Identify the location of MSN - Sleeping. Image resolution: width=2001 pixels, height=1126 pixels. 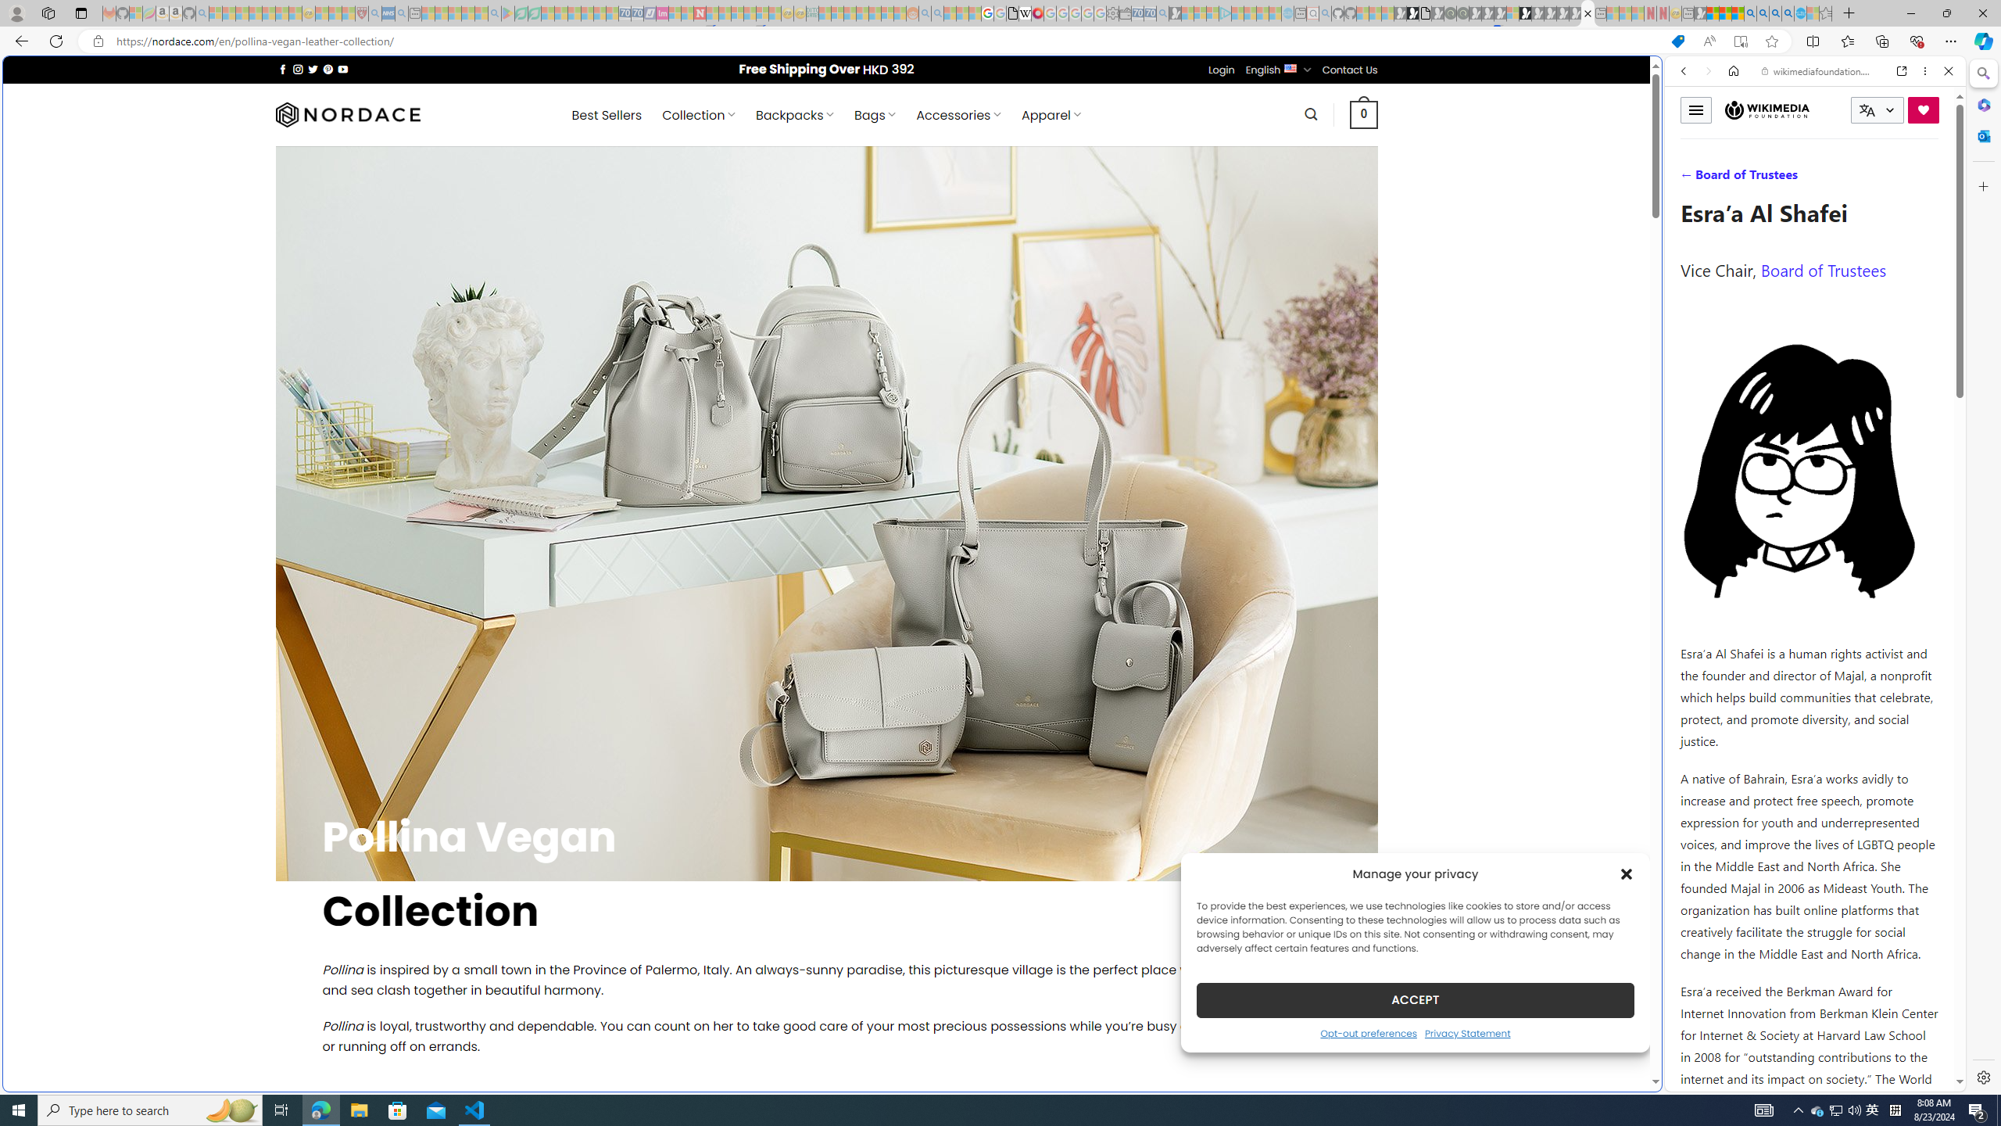
(1699, 13).